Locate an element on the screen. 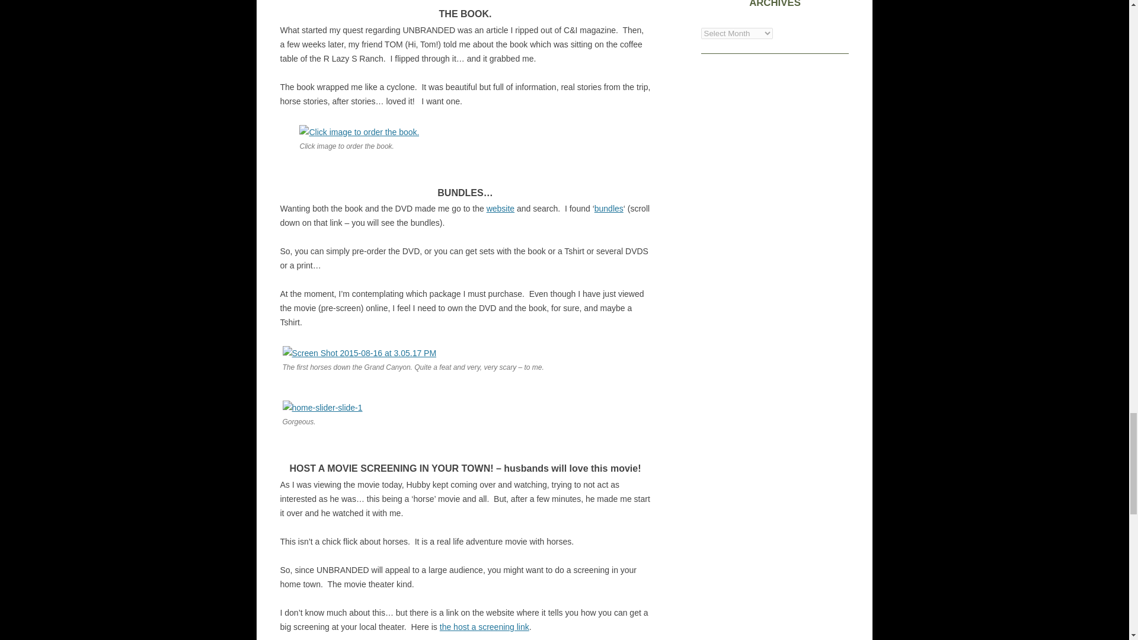 The height and width of the screenshot is (640, 1138). bundles is located at coordinates (609, 209).